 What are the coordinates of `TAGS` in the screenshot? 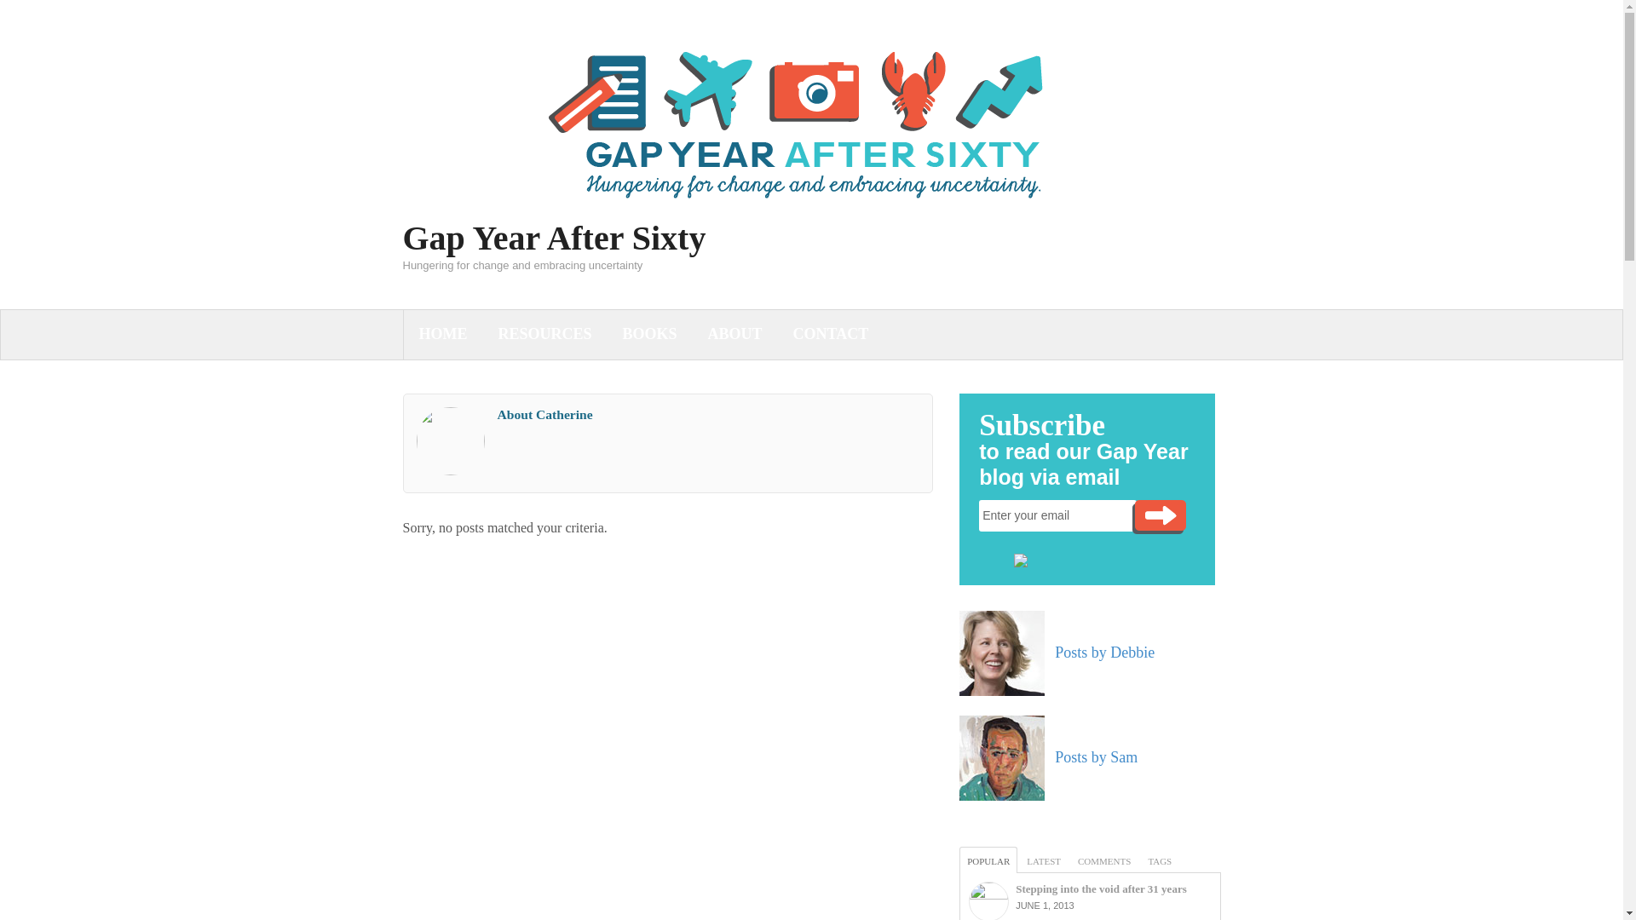 It's located at (1160, 859).